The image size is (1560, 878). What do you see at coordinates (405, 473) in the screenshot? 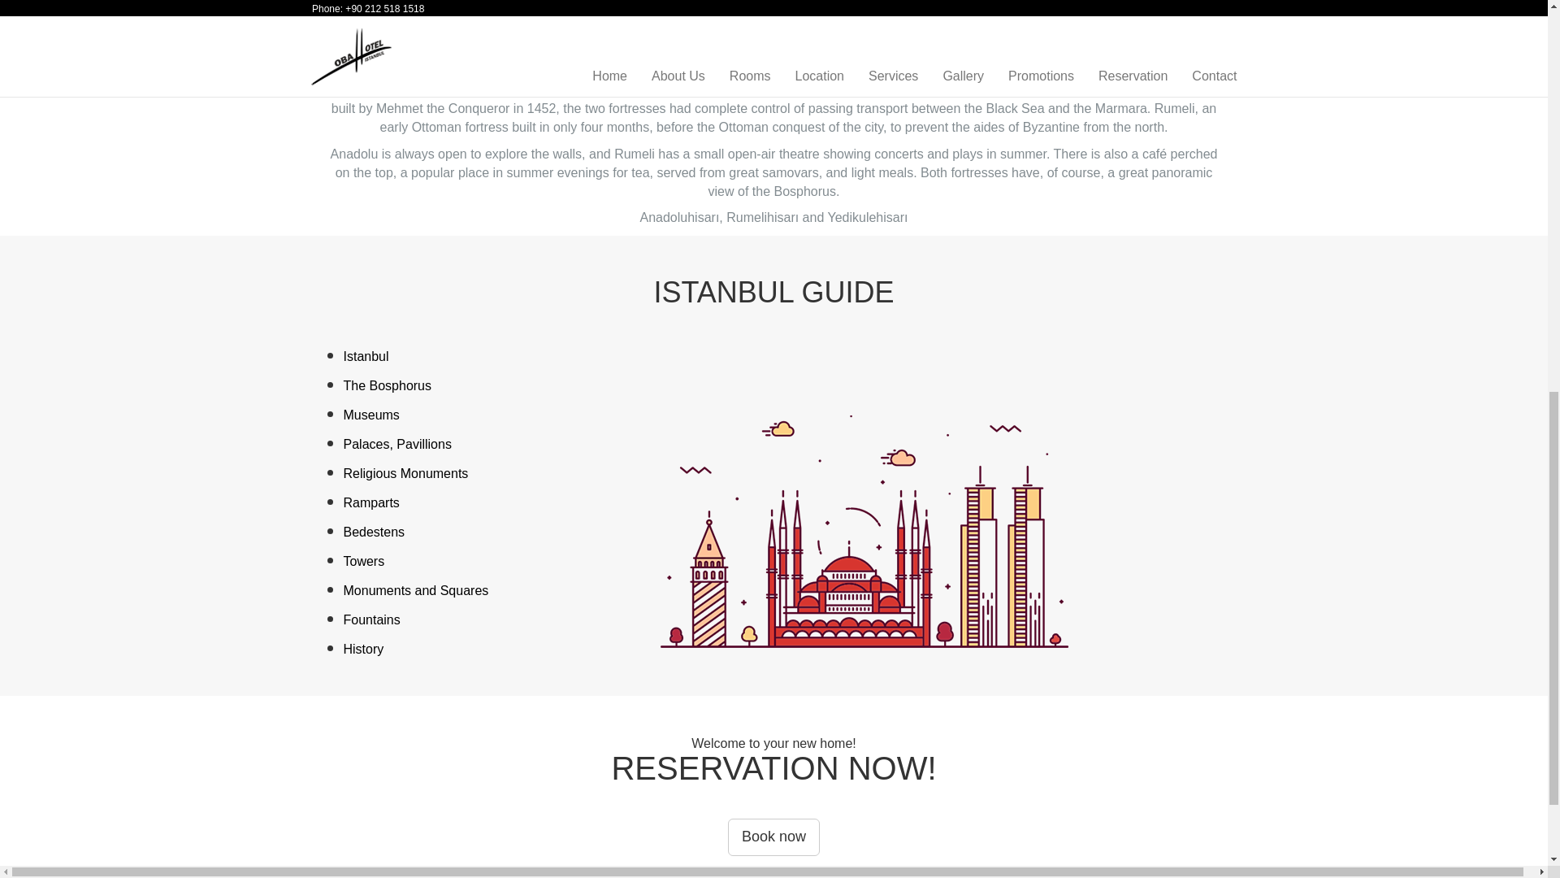
I see `Religious Monuments` at bounding box center [405, 473].